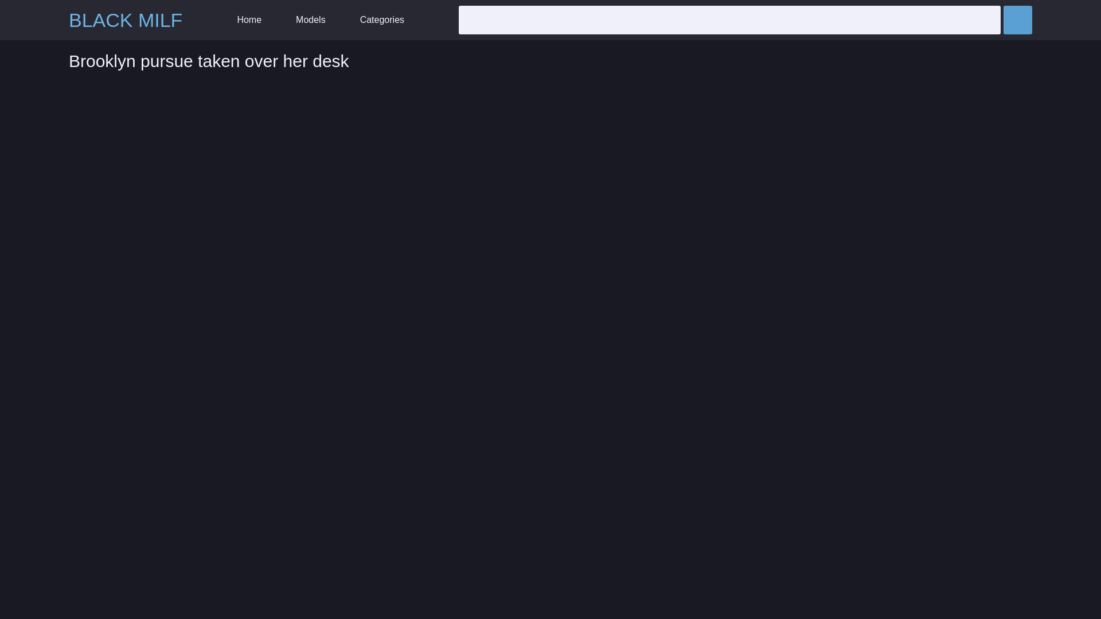 The width and height of the screenshot is (1101, 619). I want to click on Models, so click(311, 20).